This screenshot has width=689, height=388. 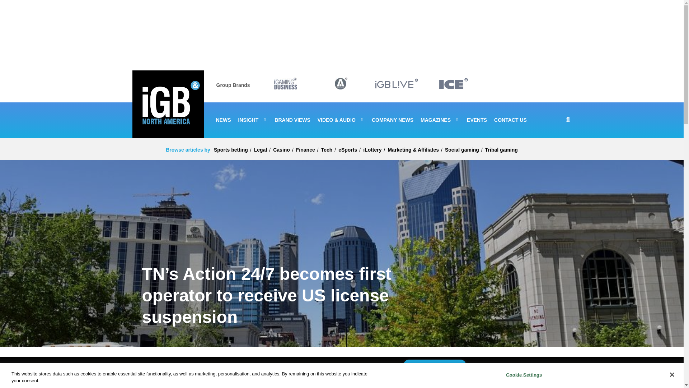 I want to click on Tech, so click(x=327, y=149).